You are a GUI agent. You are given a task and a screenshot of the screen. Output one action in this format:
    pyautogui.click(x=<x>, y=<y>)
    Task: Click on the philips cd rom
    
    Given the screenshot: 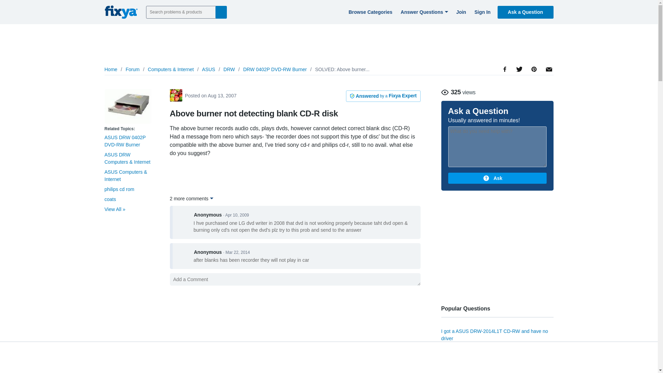 What is the action you would take?
    pyautogui.click(x=119, y=189)
    